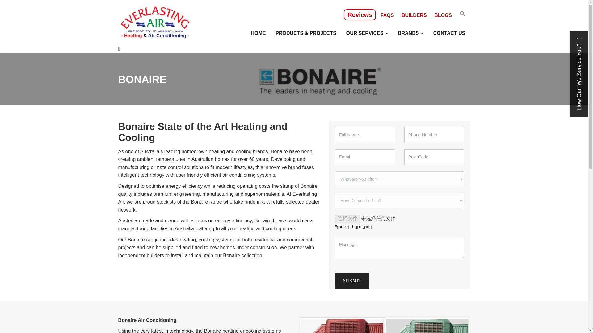  Describe the element at coordinates (258, 34) in the screenshot. I see `Home` at that location.